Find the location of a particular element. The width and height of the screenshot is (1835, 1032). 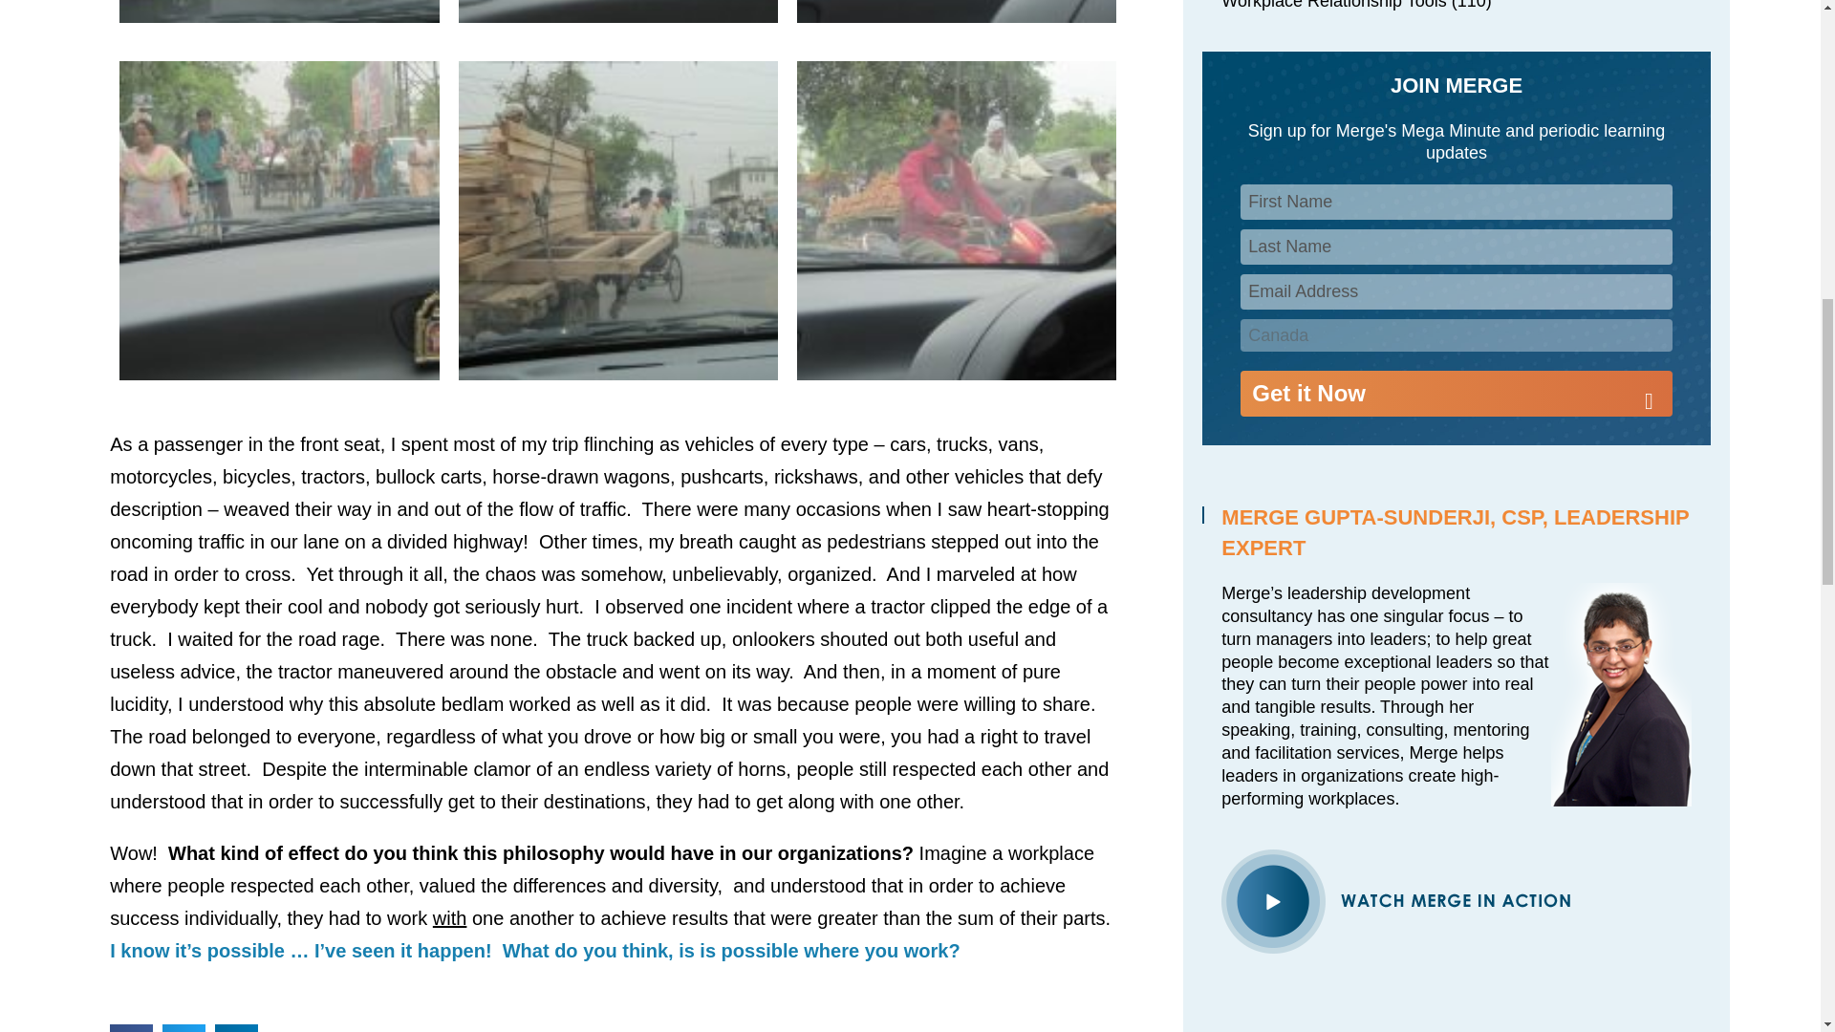

Get it Now is located at coordinates (1456, 394).